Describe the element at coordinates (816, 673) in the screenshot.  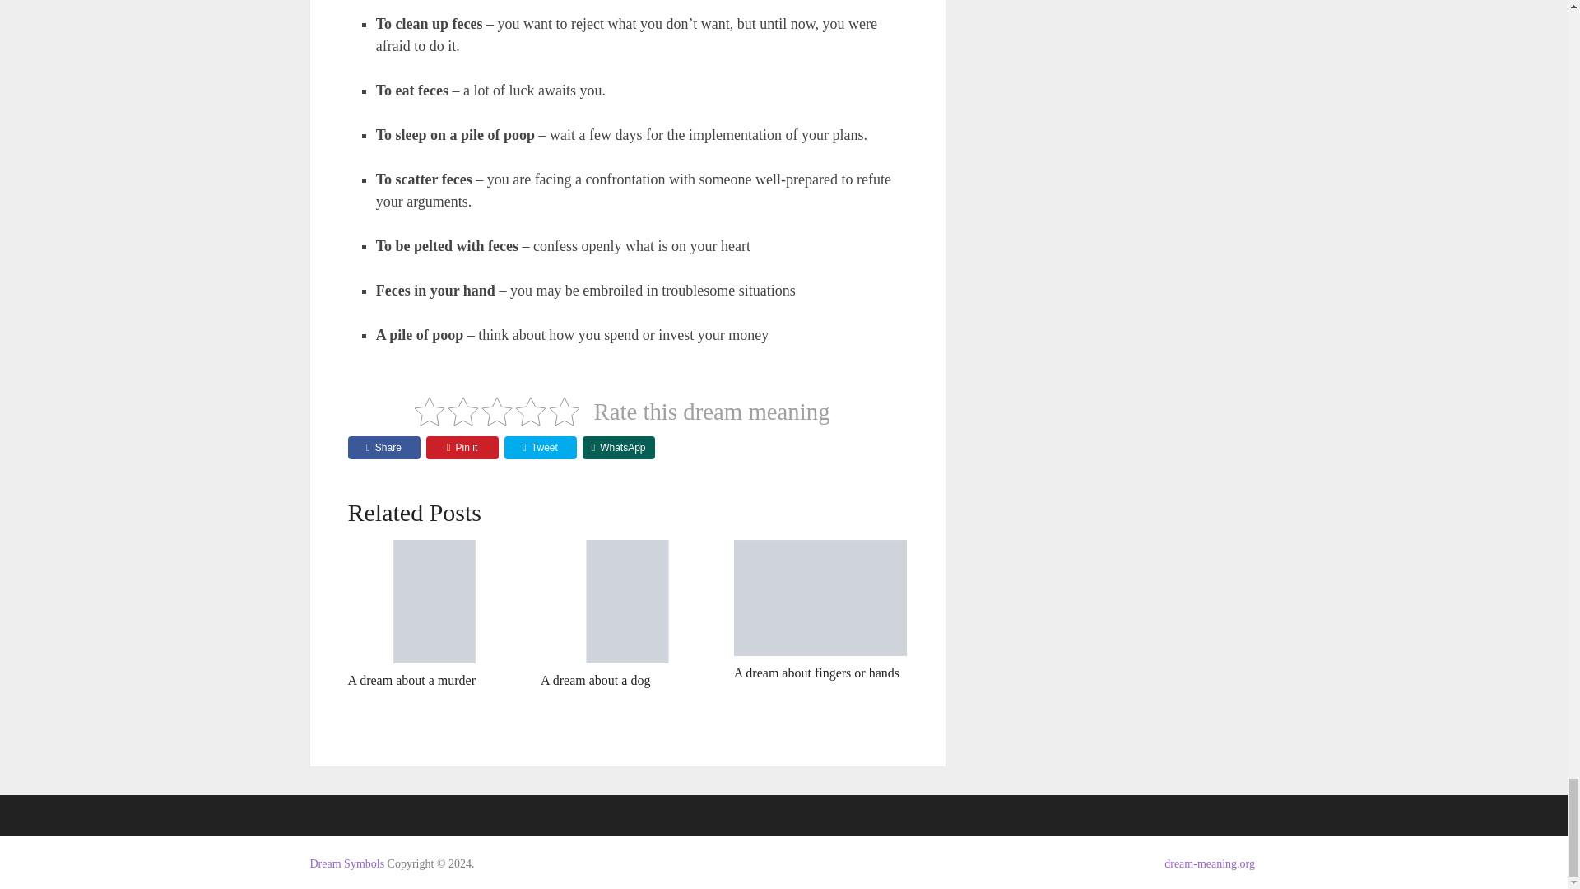
I see `A dream about fingers or hands` at that location.